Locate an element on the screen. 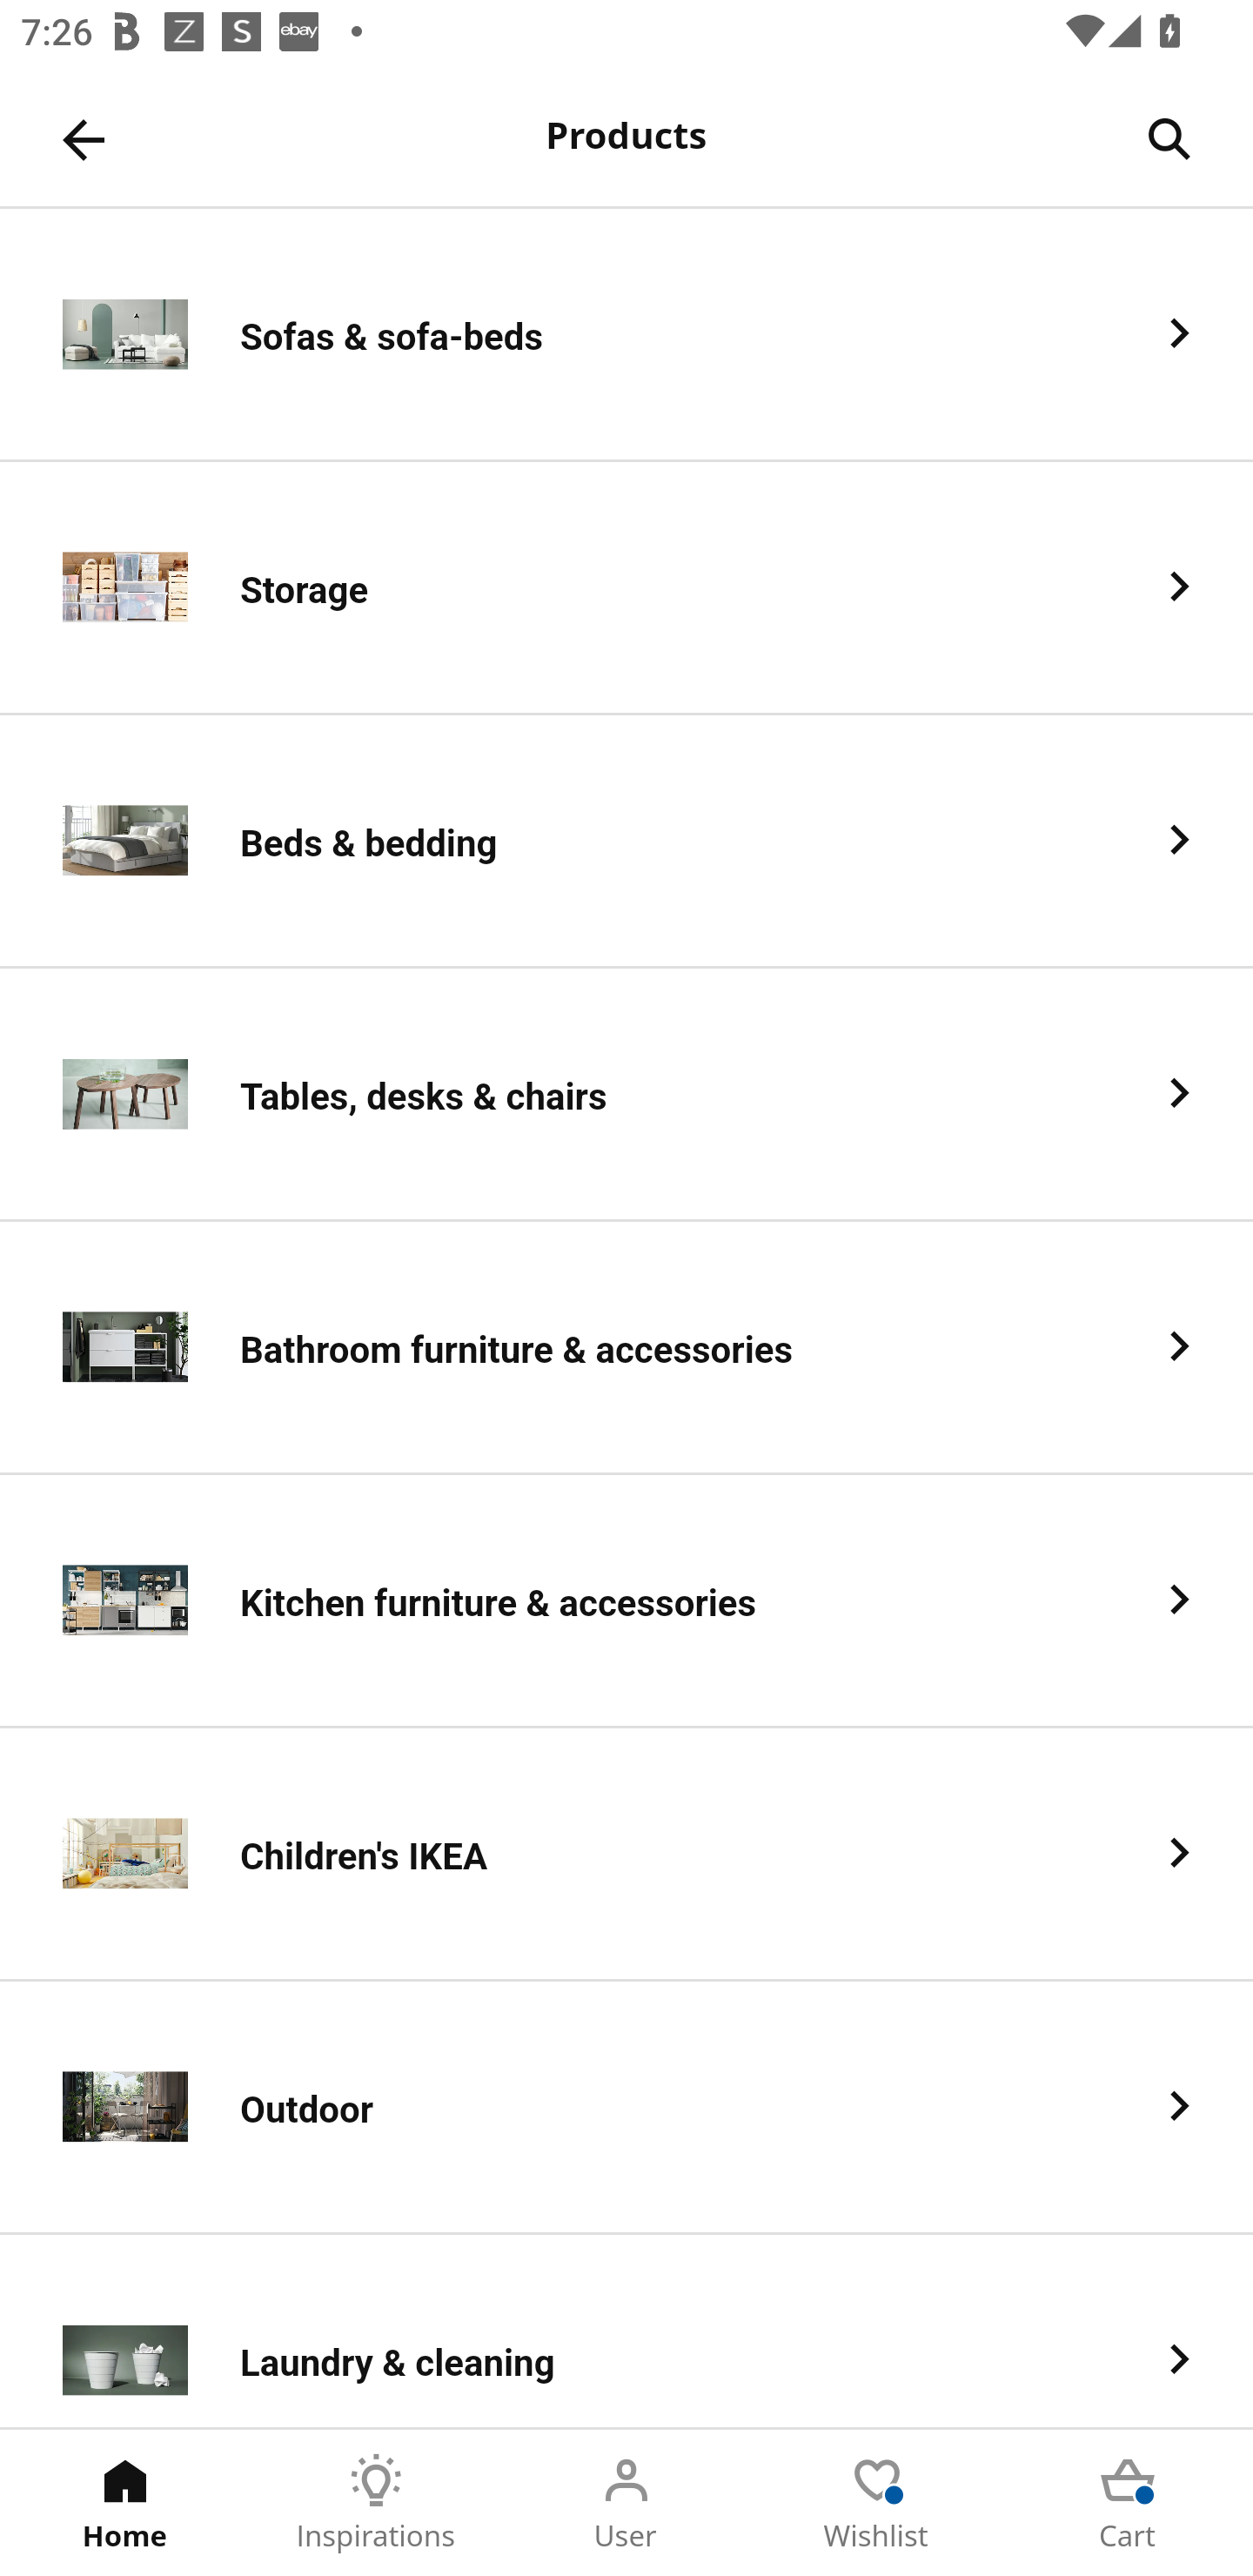 The height and width of the screenshot is (2576, 1253). Tables, desks & chairs is located at coordinates (626, 1095).